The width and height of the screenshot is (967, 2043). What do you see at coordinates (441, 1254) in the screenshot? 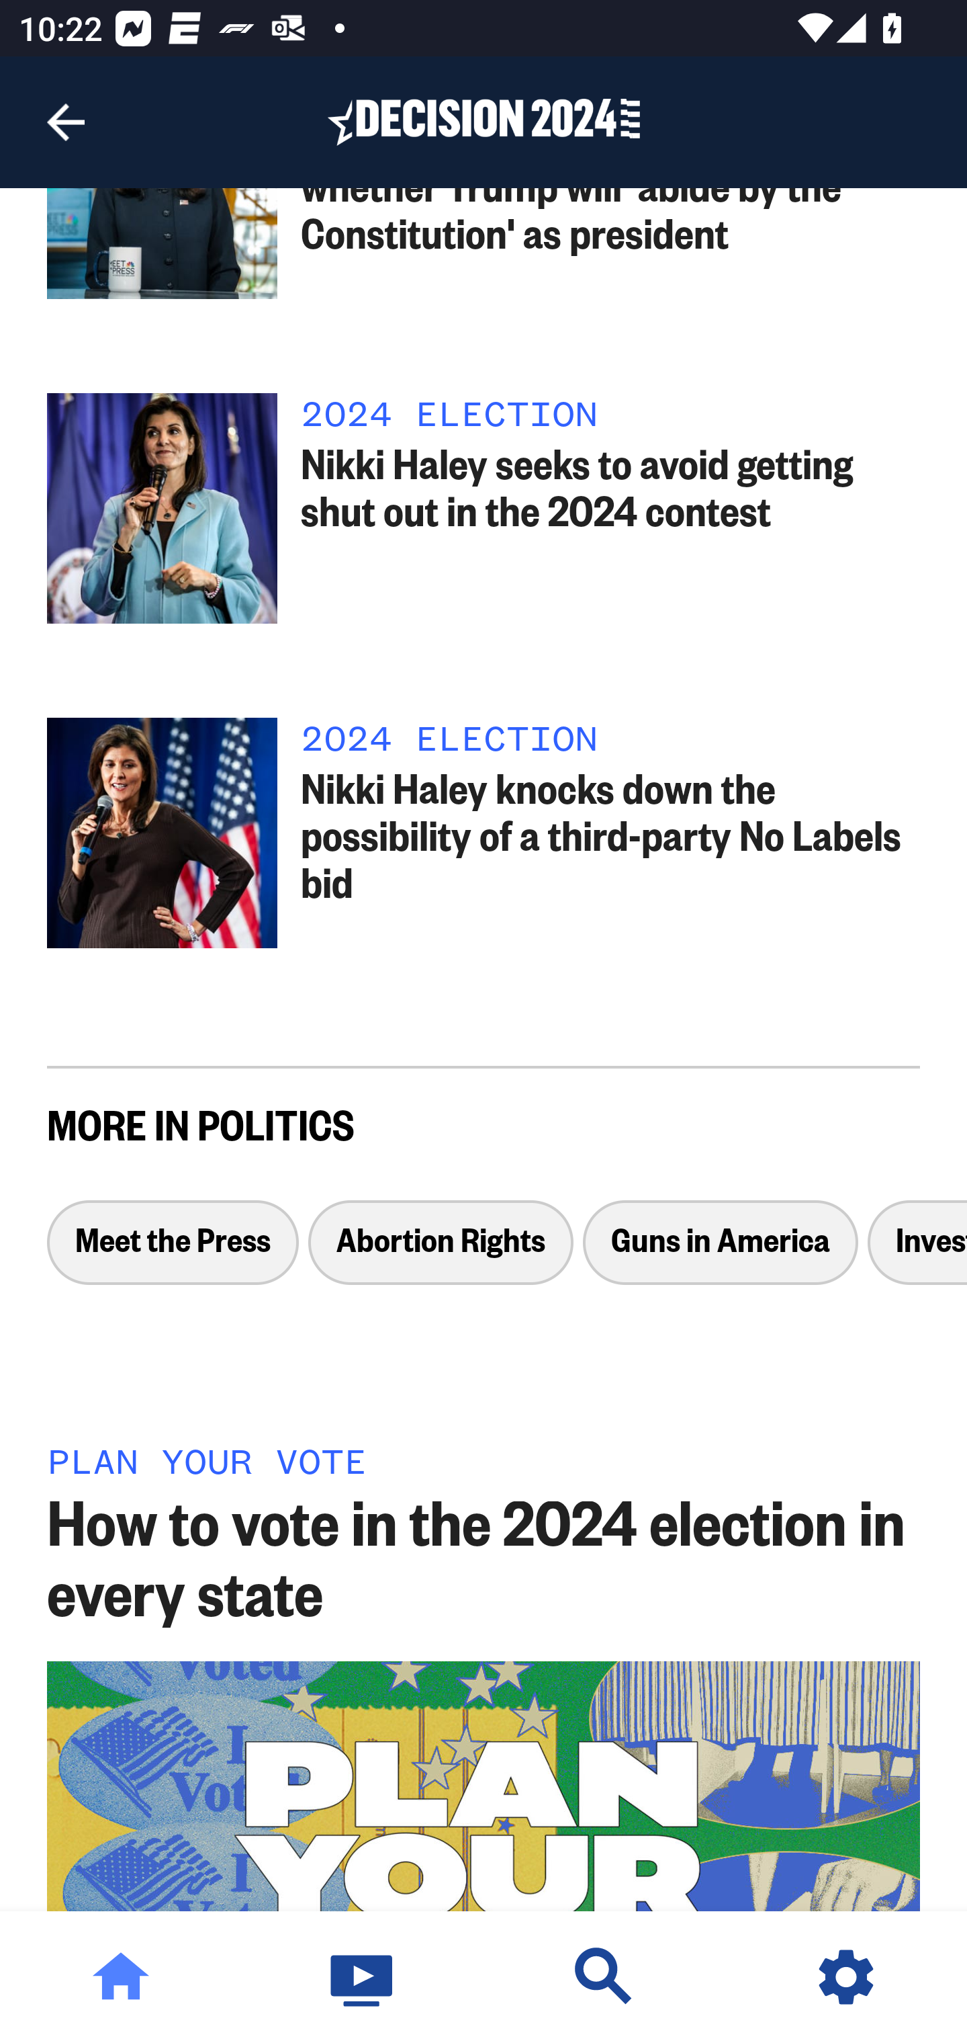
I see `Abortion Rights` at bounding box center [441, 1254].